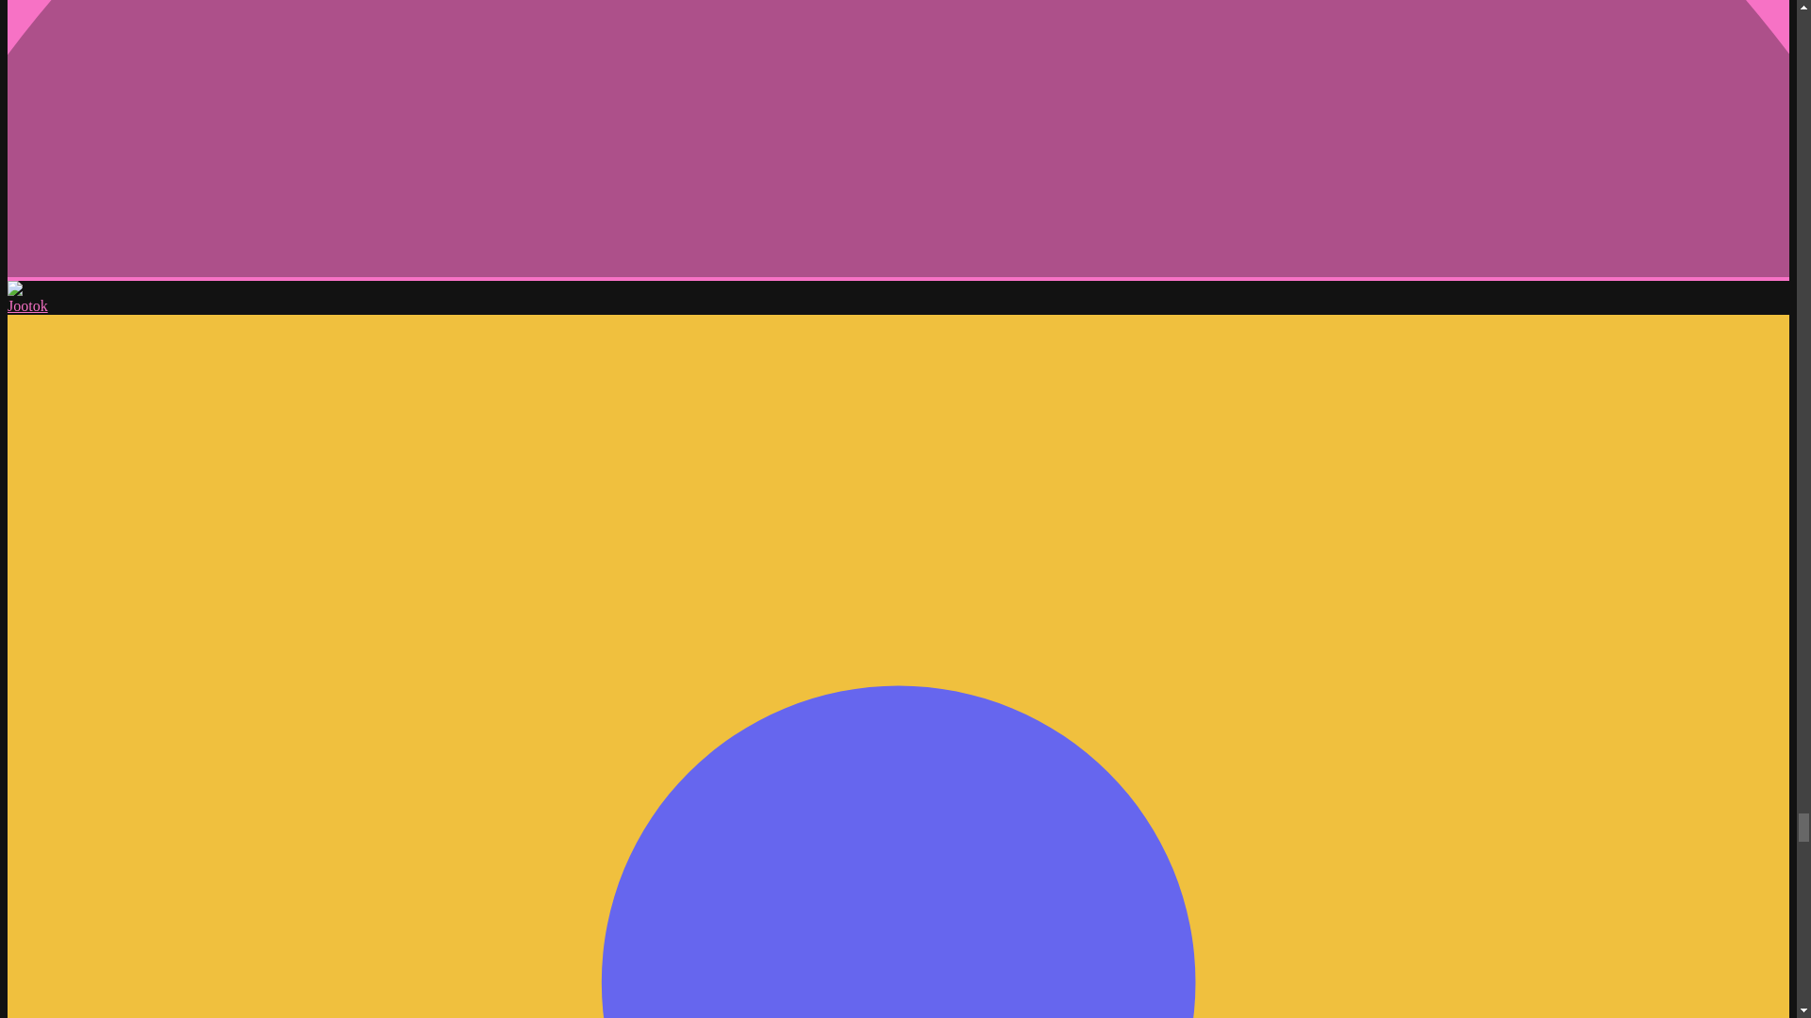  I want to click on Jootok, so click(27, 305).